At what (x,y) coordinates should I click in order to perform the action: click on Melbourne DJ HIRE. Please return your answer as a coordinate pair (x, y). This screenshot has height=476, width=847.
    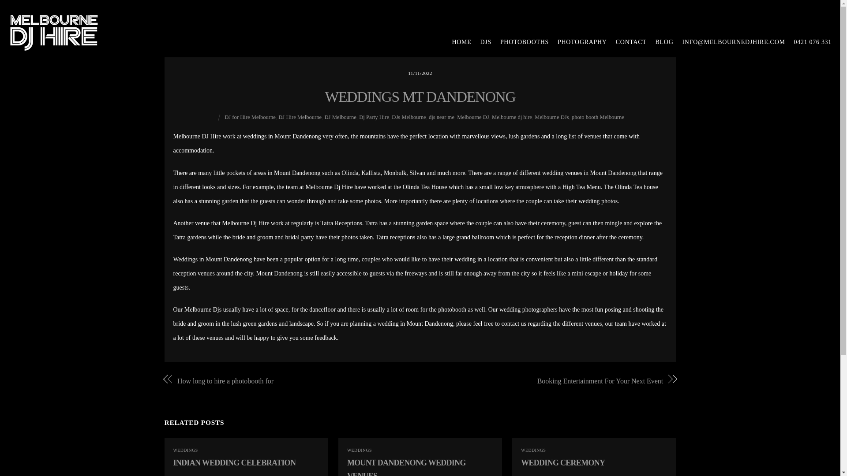
    Looking at the image, I should click on (54, 46).